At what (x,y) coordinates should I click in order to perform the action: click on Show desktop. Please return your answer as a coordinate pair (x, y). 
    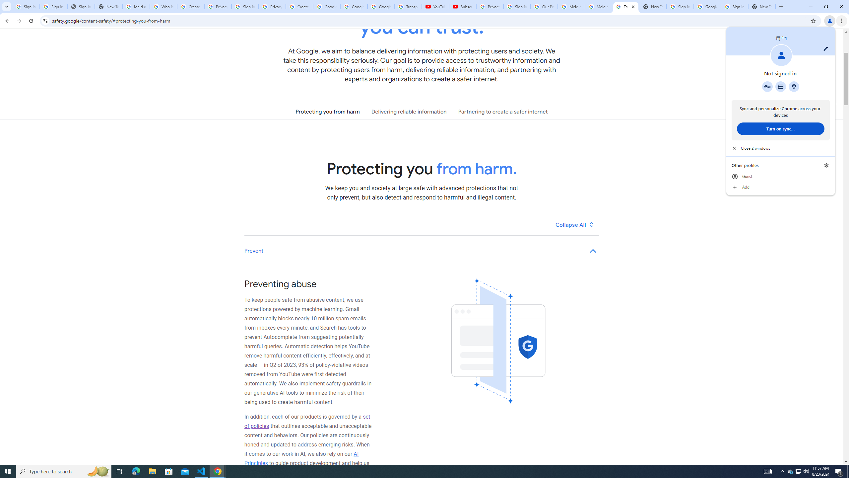
    Looking at the image, I should click on (848, 471).